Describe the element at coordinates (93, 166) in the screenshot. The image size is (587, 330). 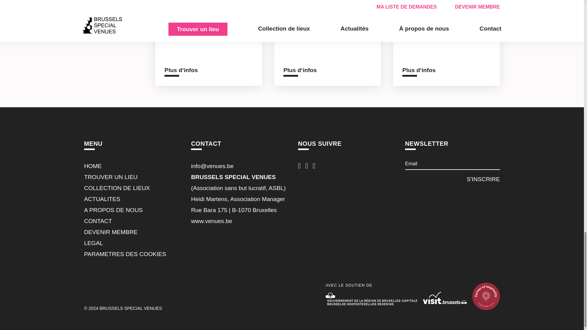
I see `HOME` at that location.